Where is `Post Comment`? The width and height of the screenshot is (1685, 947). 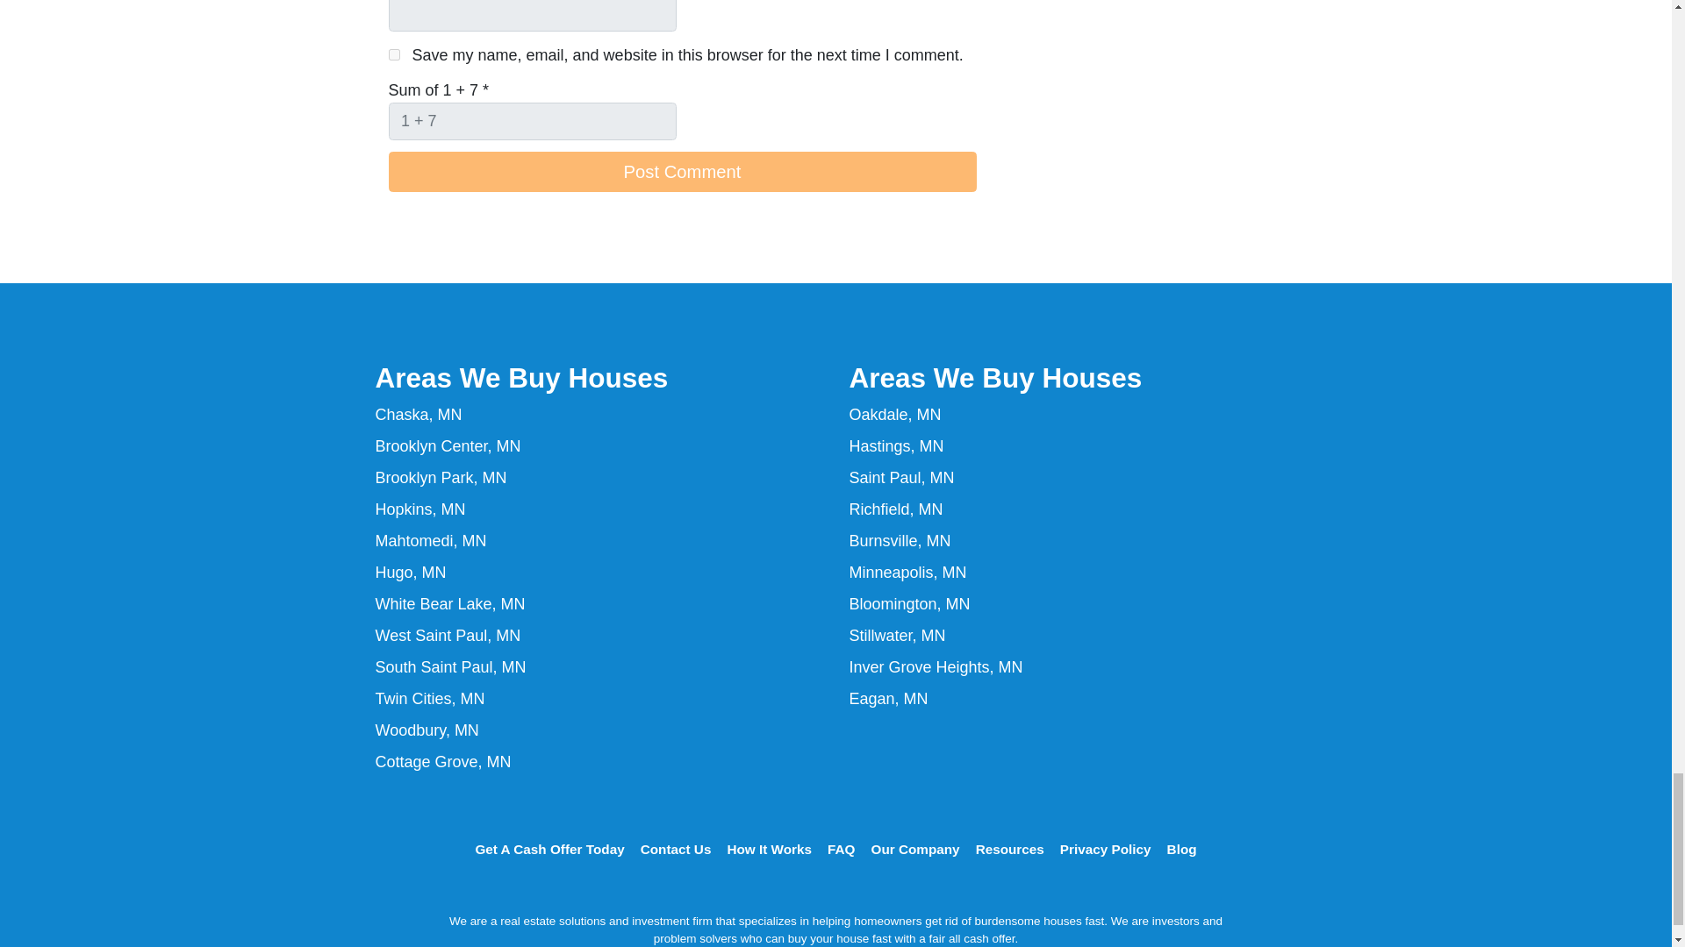
Post Comment is located at coordinates (681, 172).